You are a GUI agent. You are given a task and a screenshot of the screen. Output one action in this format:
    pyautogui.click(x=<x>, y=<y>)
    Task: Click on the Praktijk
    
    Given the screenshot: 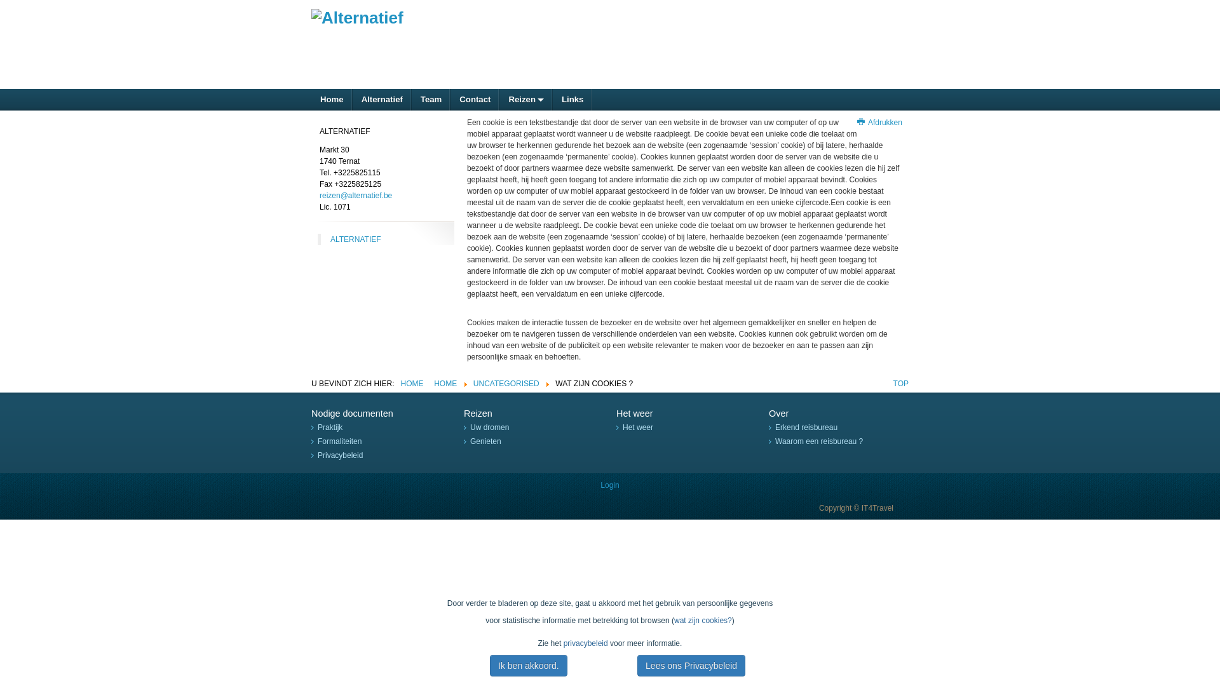 What is the action you would take?
    pyautogui.click(x=330, y=427)
    